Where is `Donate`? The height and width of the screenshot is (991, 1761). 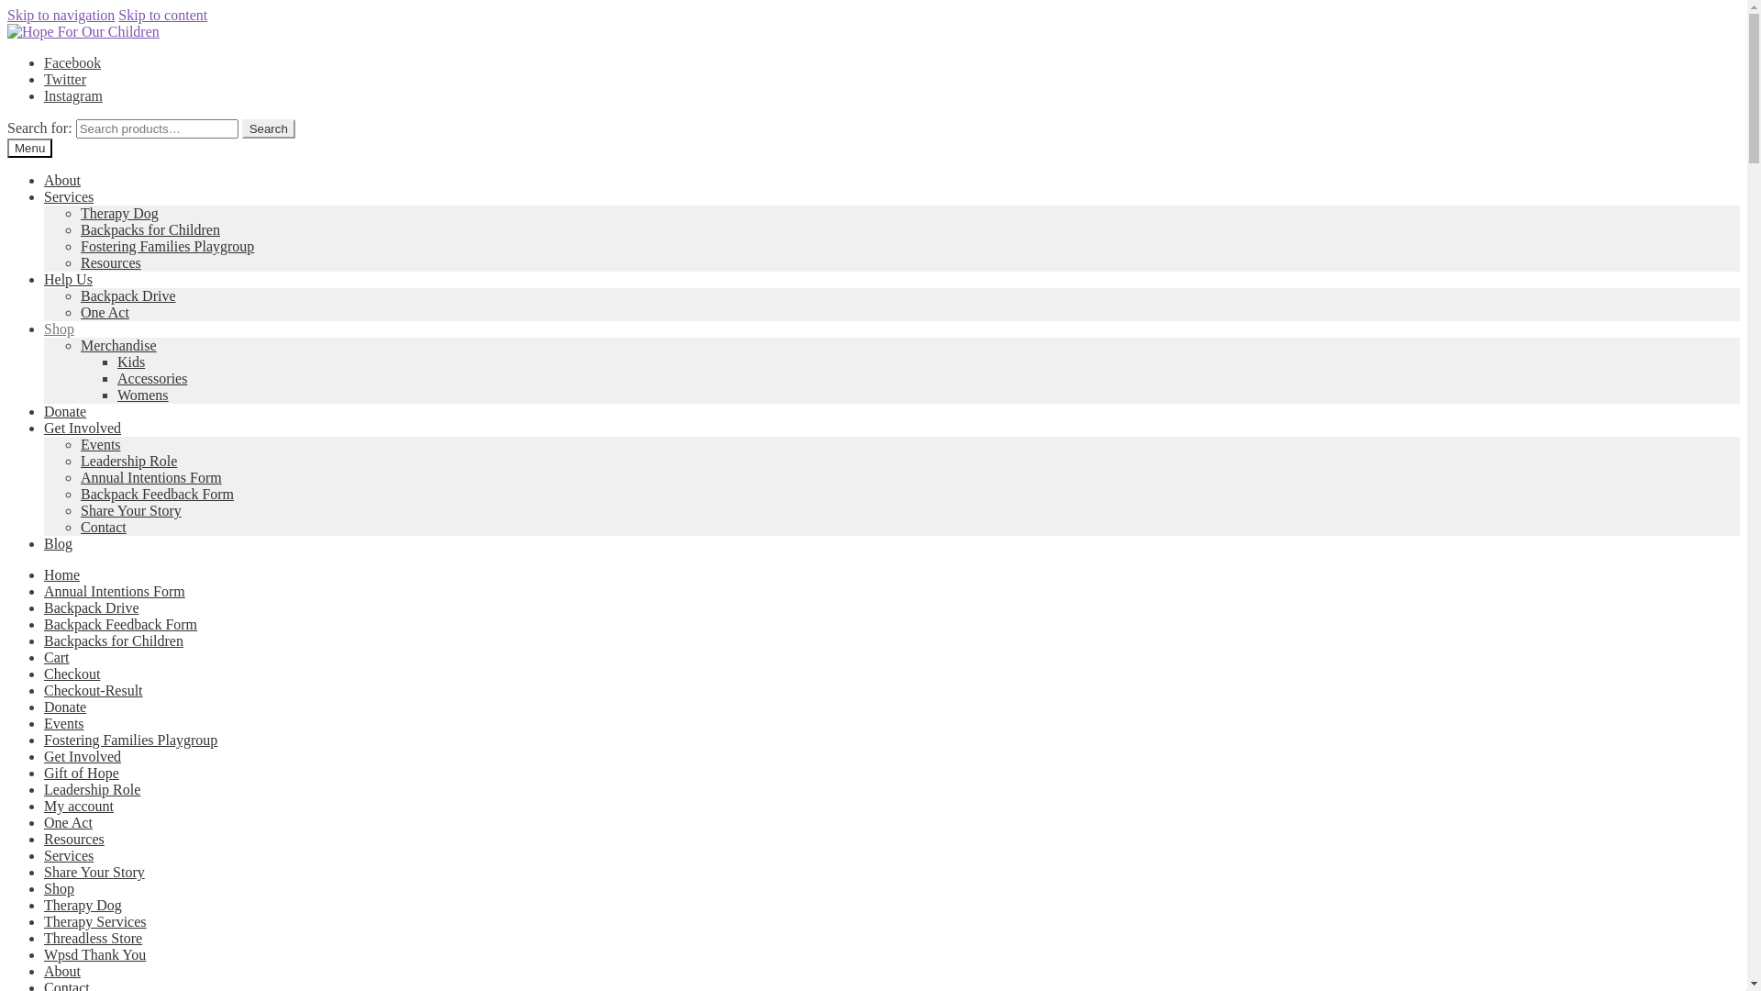 Donate is located at coordinates (65, 411).